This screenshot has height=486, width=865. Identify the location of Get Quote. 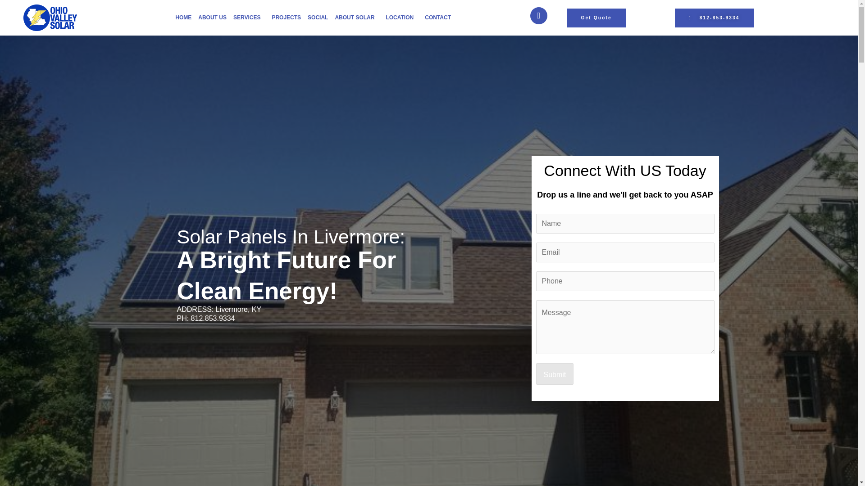
(596, 18).